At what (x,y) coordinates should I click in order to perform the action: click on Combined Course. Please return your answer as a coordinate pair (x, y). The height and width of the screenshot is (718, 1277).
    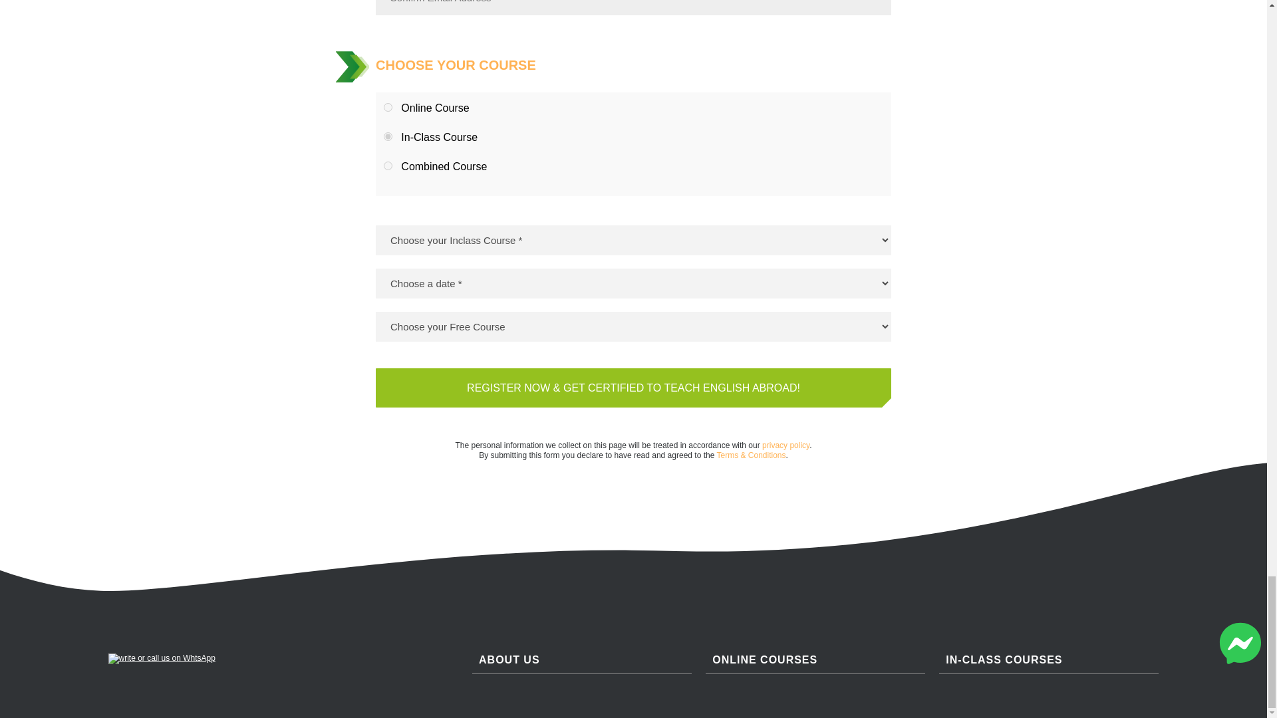
    Looking at the image, I should click on (388, 166).